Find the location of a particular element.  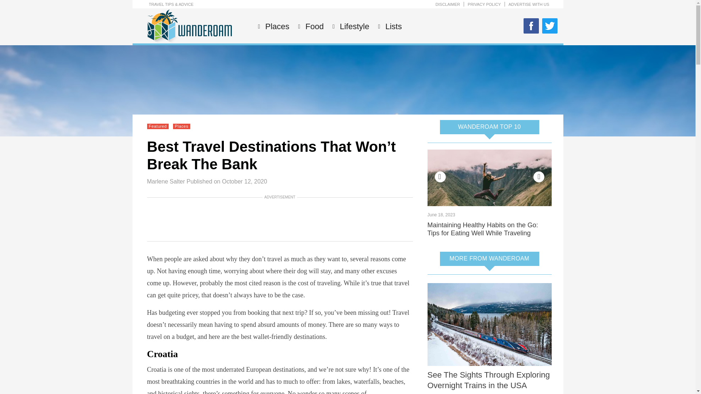

Food is located at coordinates (314, 26).